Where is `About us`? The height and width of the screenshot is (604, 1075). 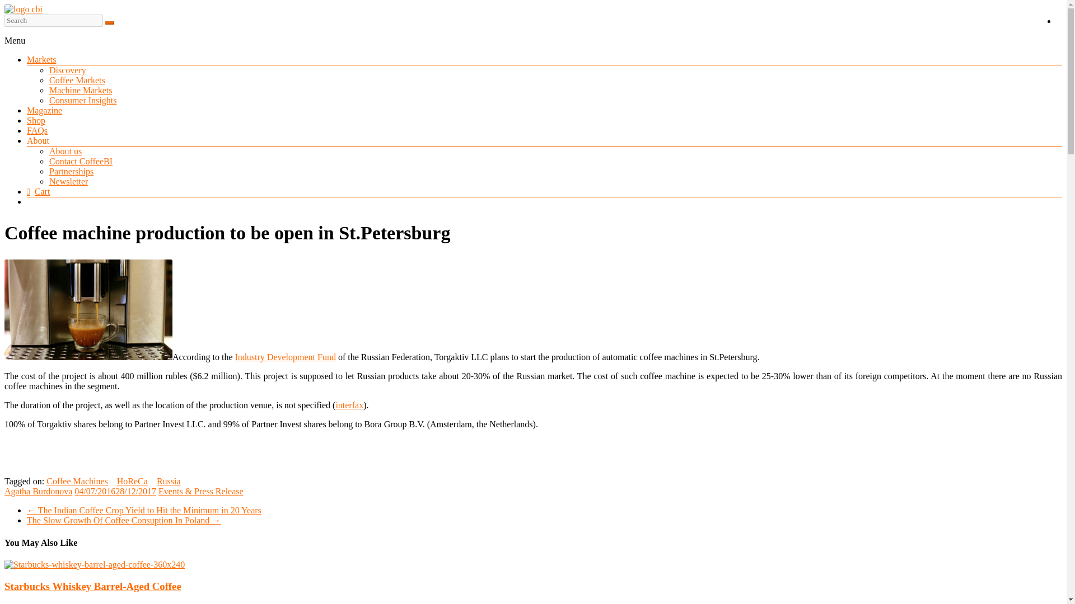
About us is located at coordinates (65, 151).